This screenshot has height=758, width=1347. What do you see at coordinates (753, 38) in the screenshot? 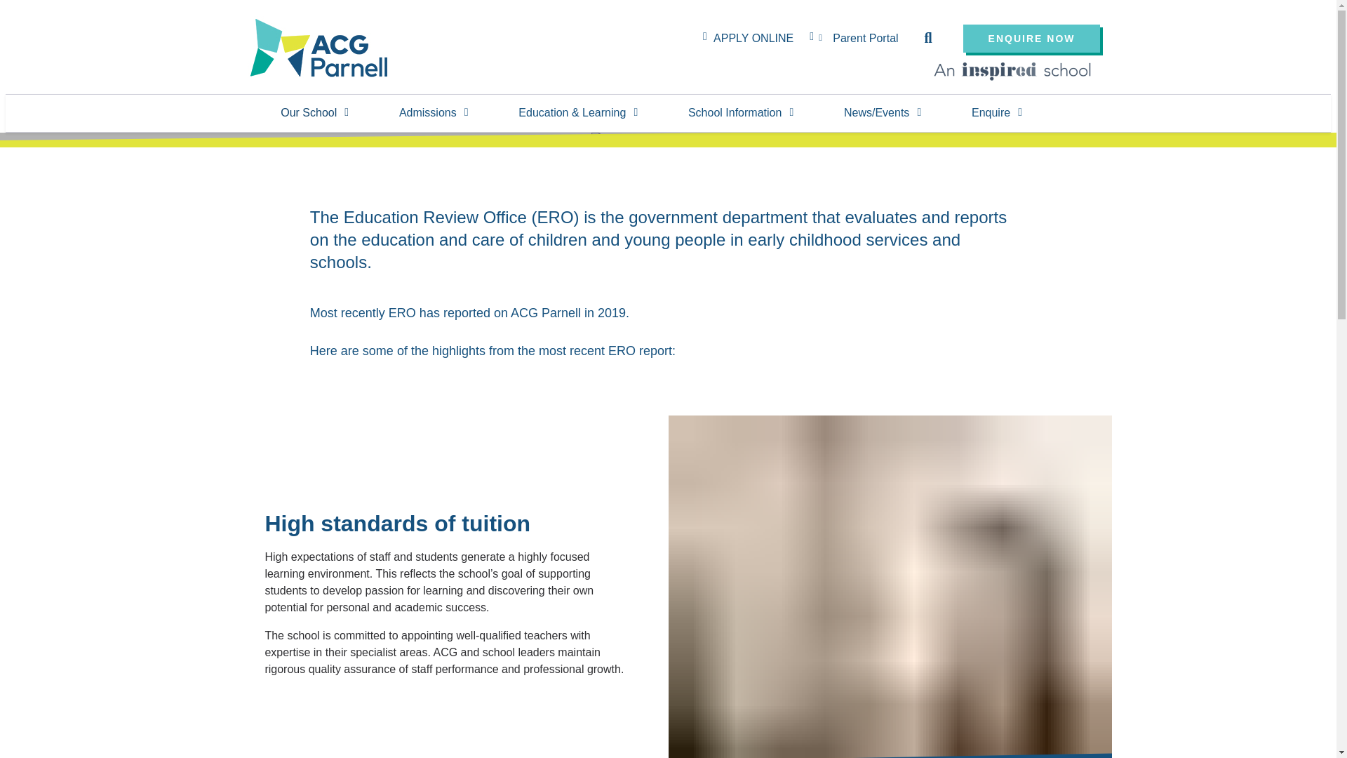
I see `APPLY ONLINE` at bounding box center [753, 38].